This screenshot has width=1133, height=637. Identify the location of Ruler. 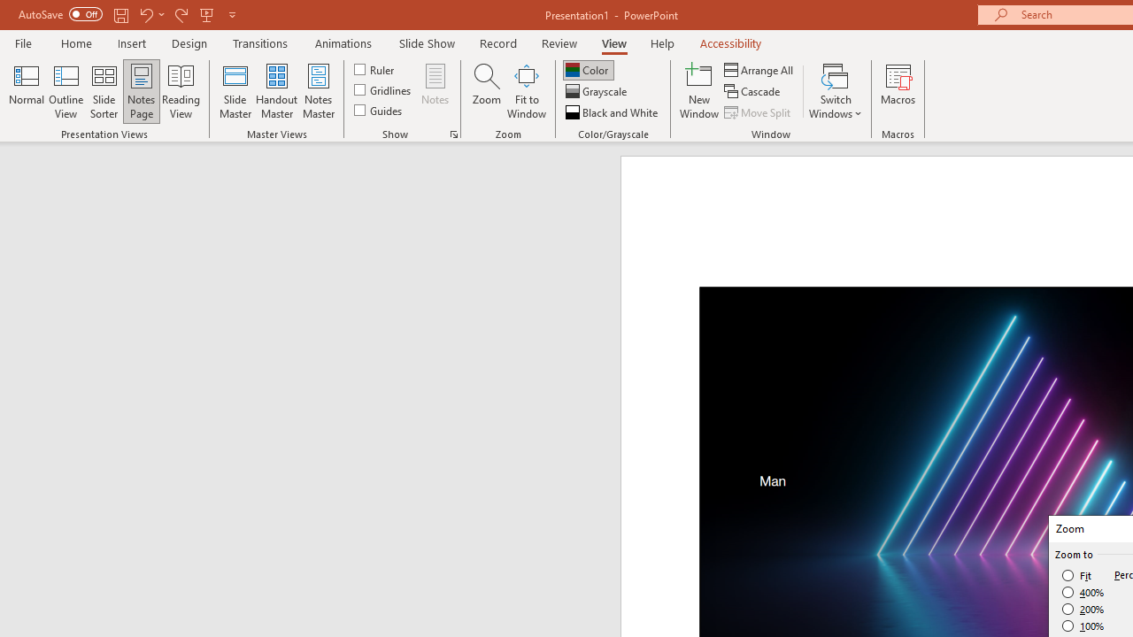
(375, 69).